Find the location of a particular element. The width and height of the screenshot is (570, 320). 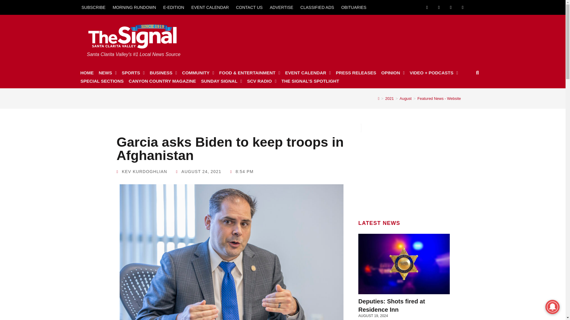

SPORTS is located at coordinates (133, 73).